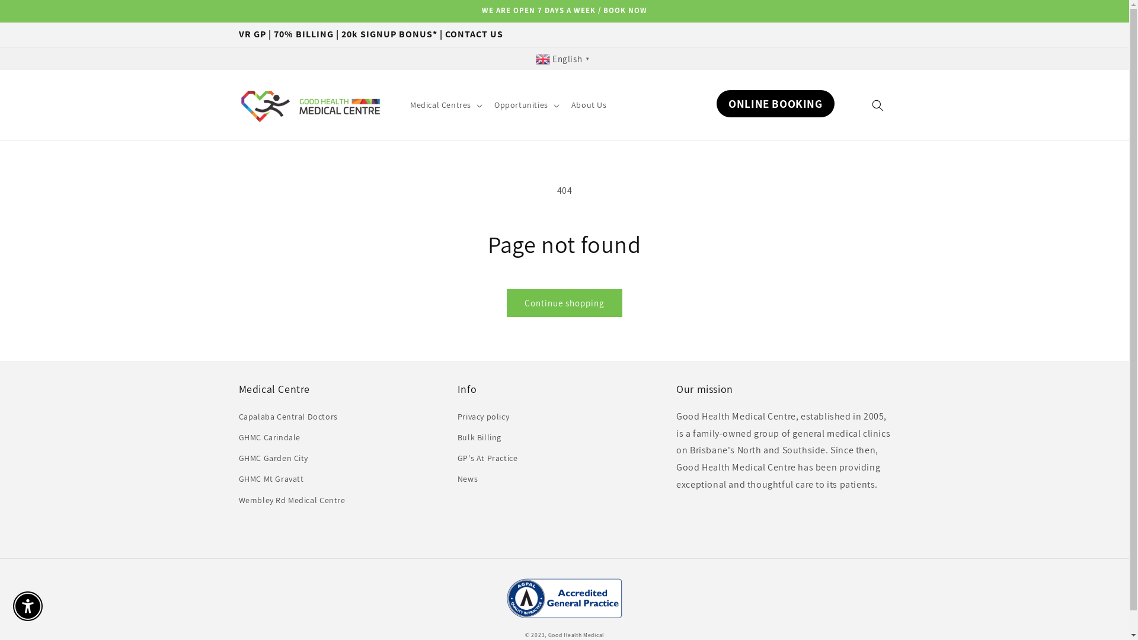  Describe the element at coordinates (269, 437) in the screenshot. I see `GHMC Carindale` at that location.